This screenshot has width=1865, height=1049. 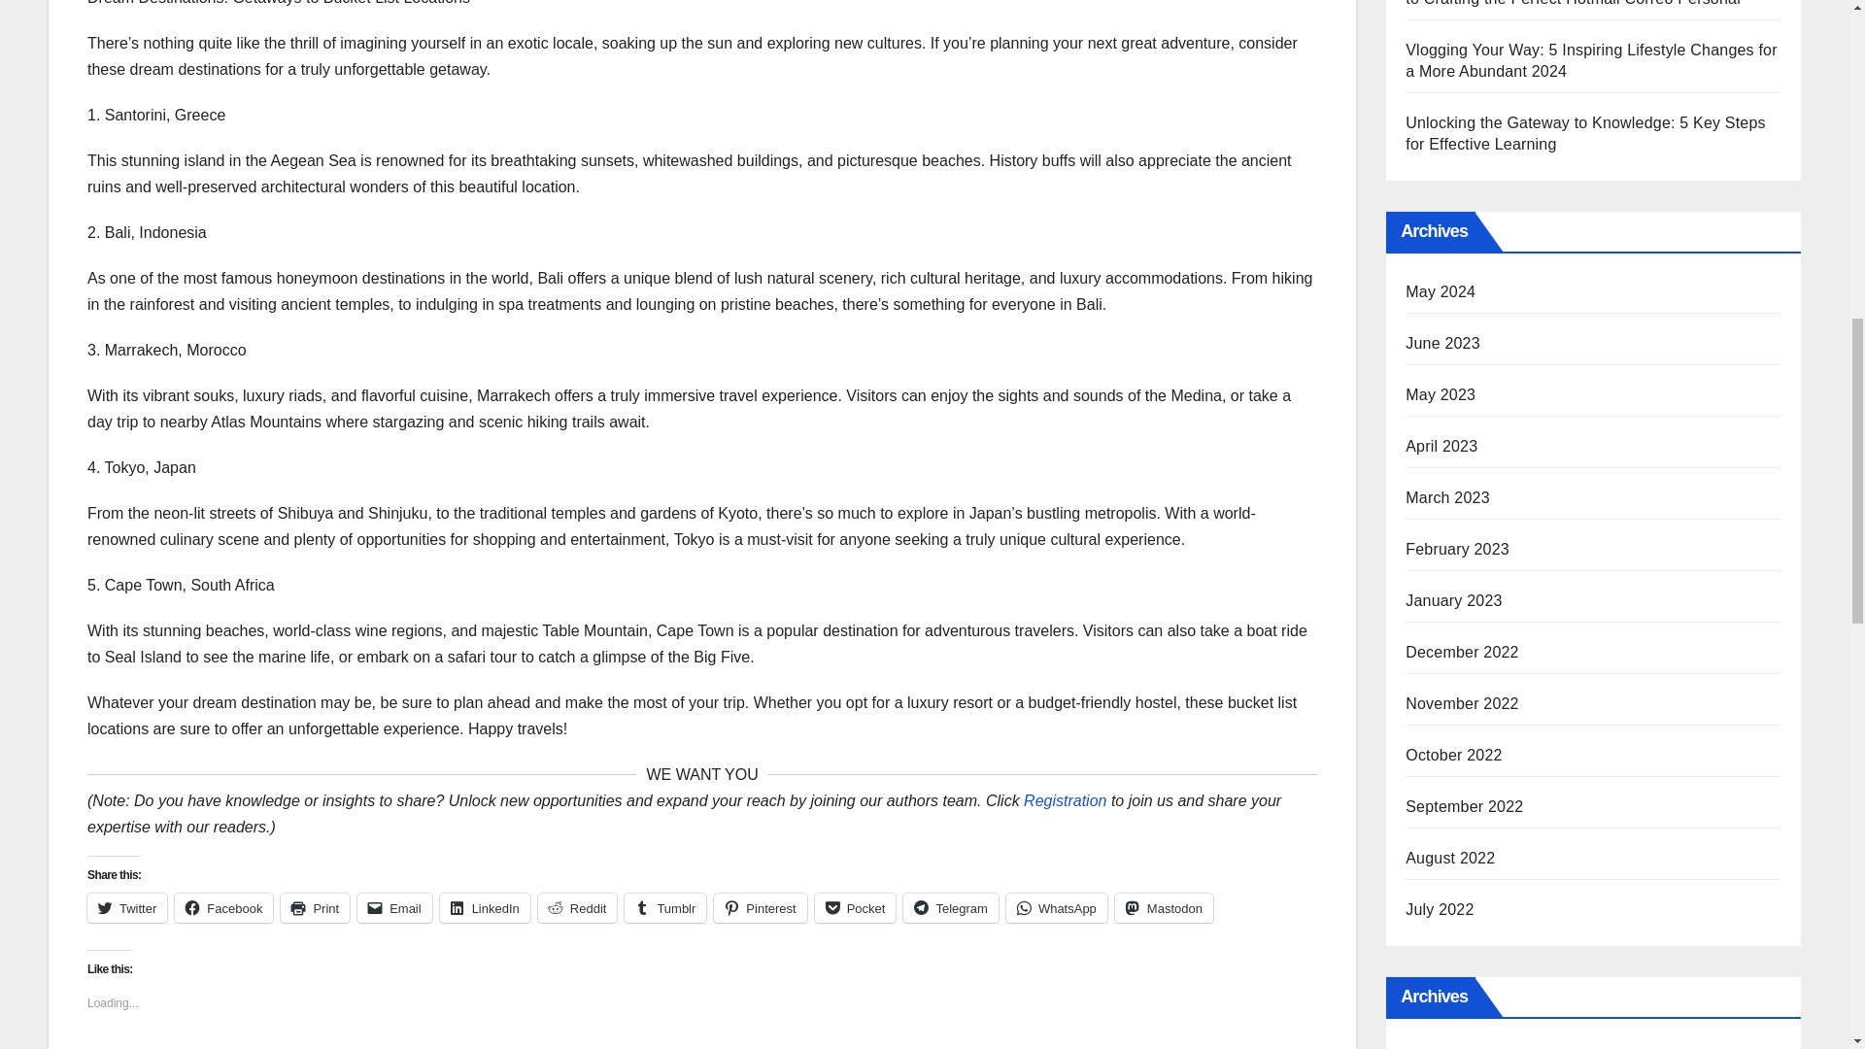 What do you see at coordinates (856, 908) in the screenshot?
I see `Pocket` at bounding box center [856, 908].